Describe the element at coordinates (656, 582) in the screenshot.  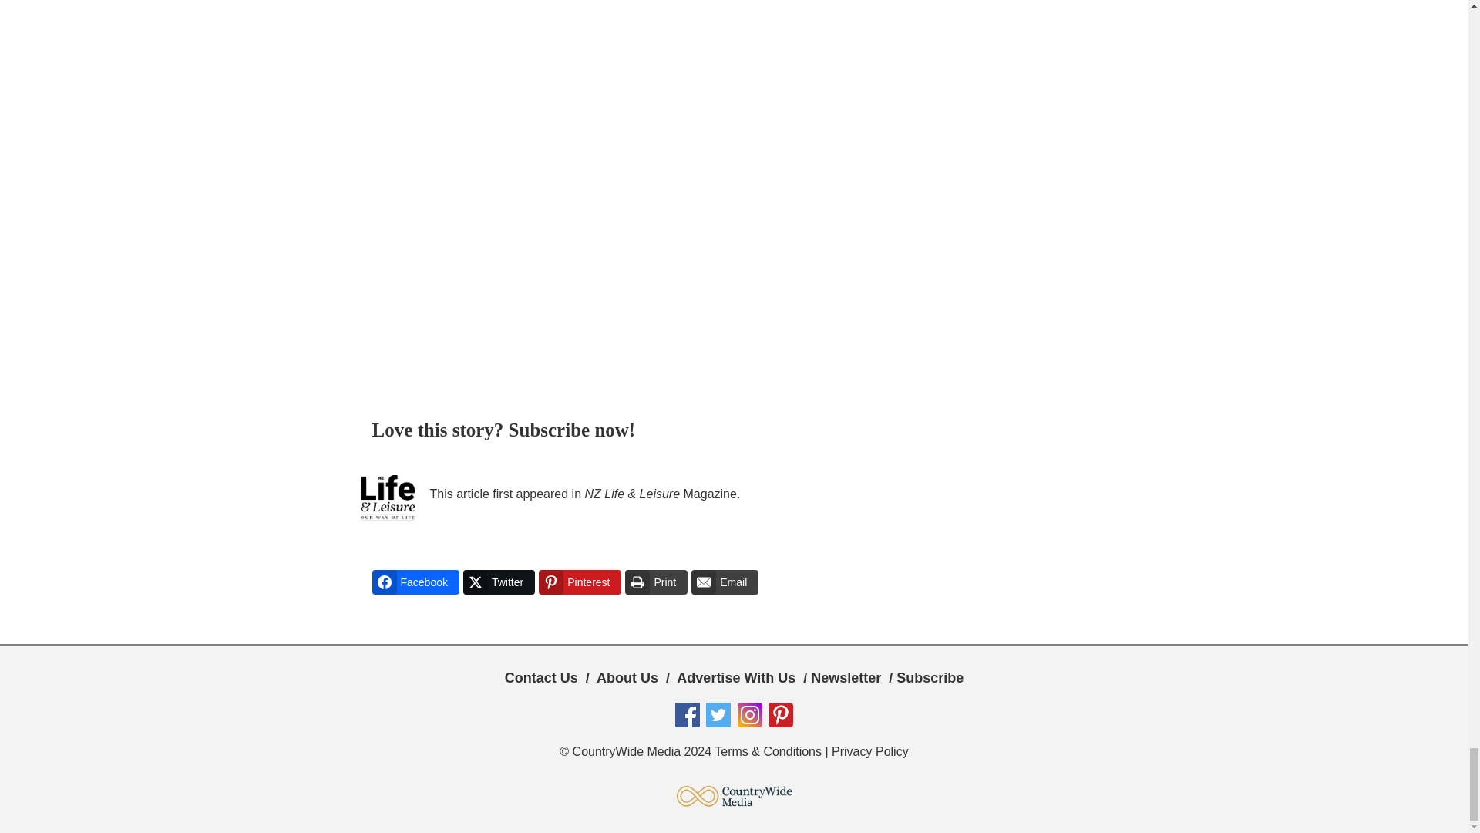
I see `Print` at that location.